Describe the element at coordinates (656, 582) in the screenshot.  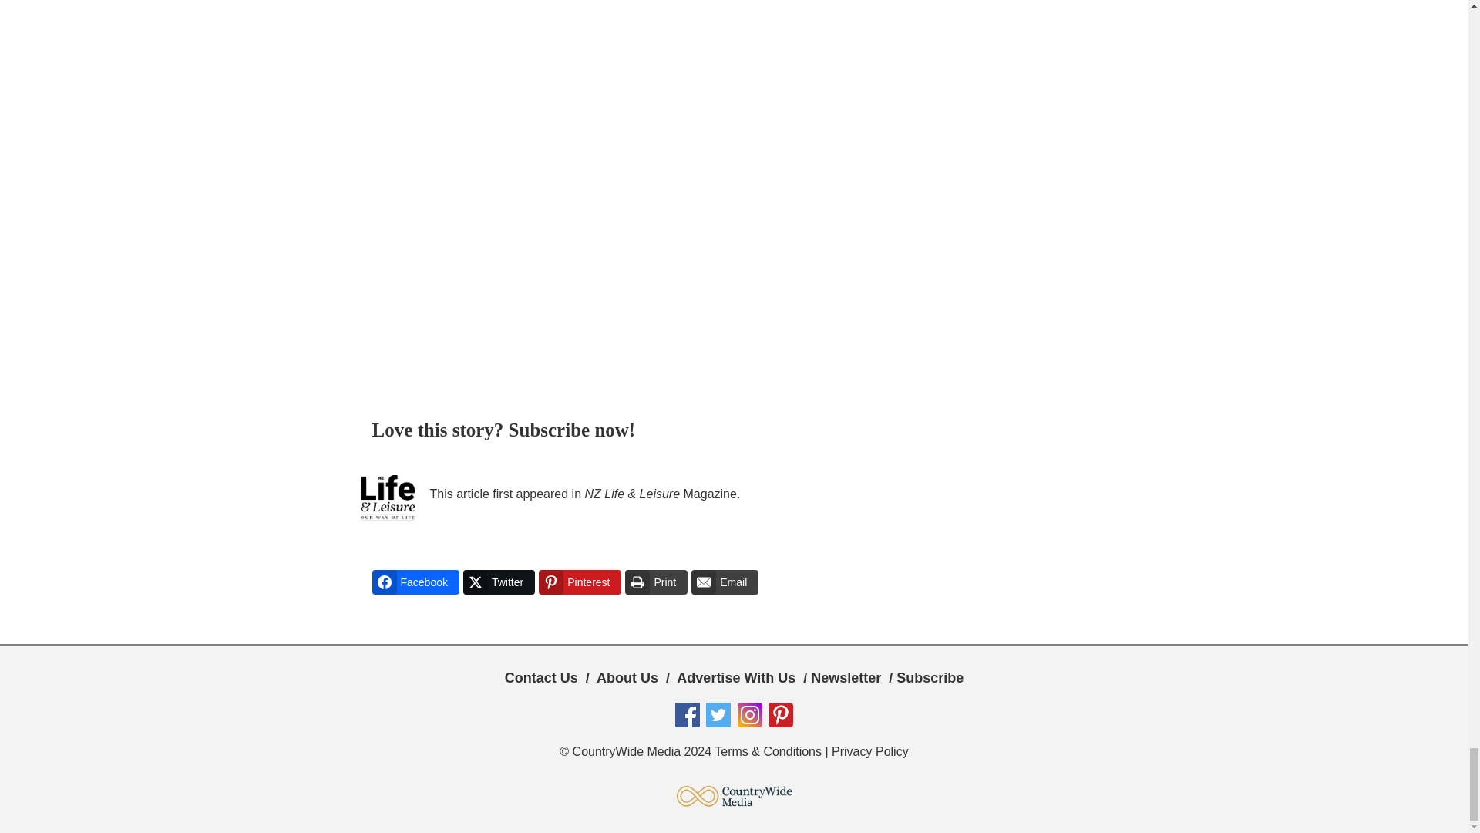
I see `Print` at that location.